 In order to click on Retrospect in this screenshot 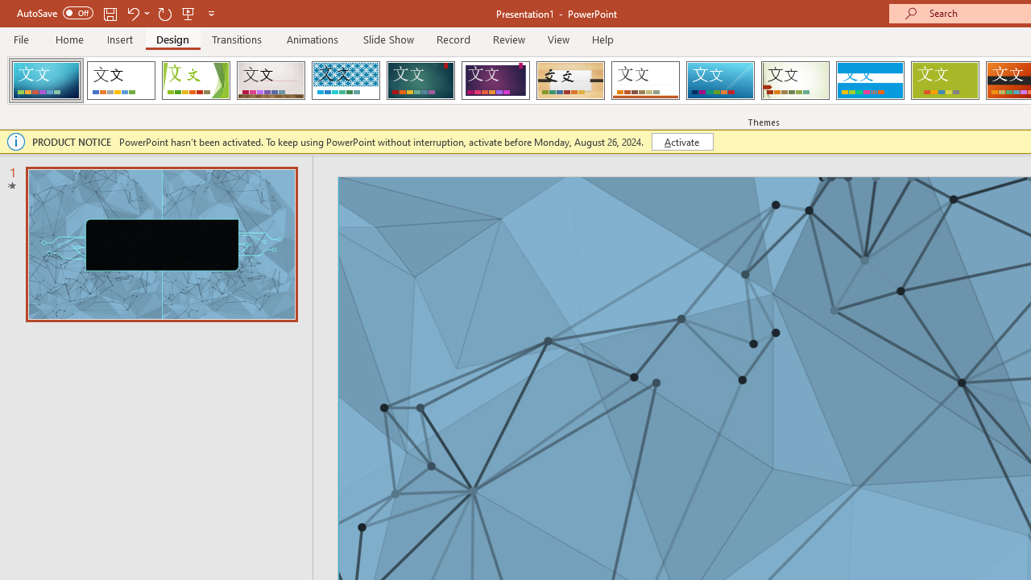, I will do `click(645, 81)`.